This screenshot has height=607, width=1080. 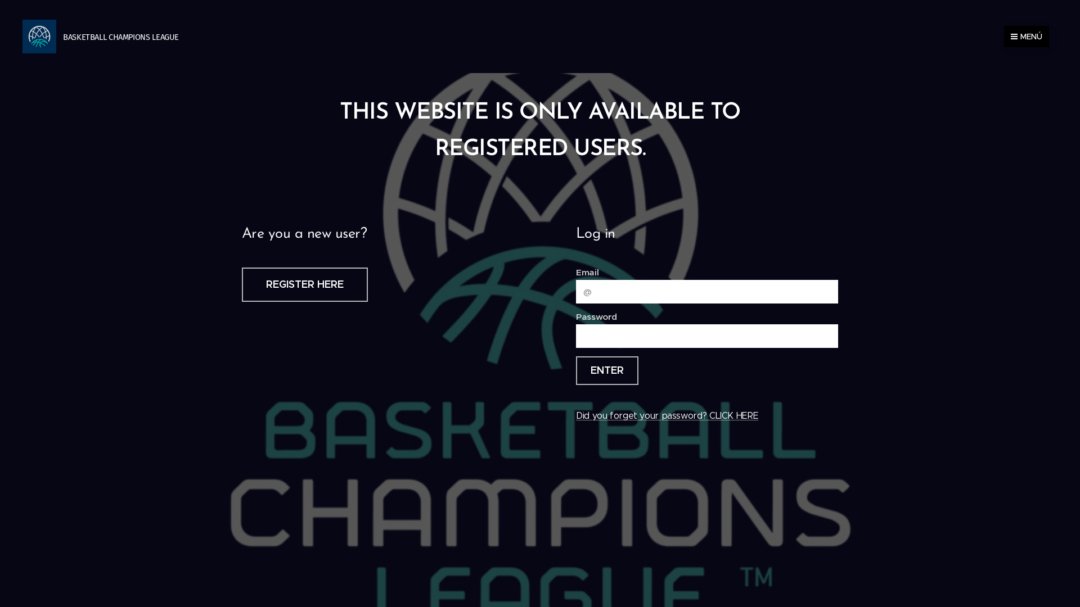 I want to click on BASKETBALL CHAMPIONS  LEAGUE, so click(x=102, y=37).